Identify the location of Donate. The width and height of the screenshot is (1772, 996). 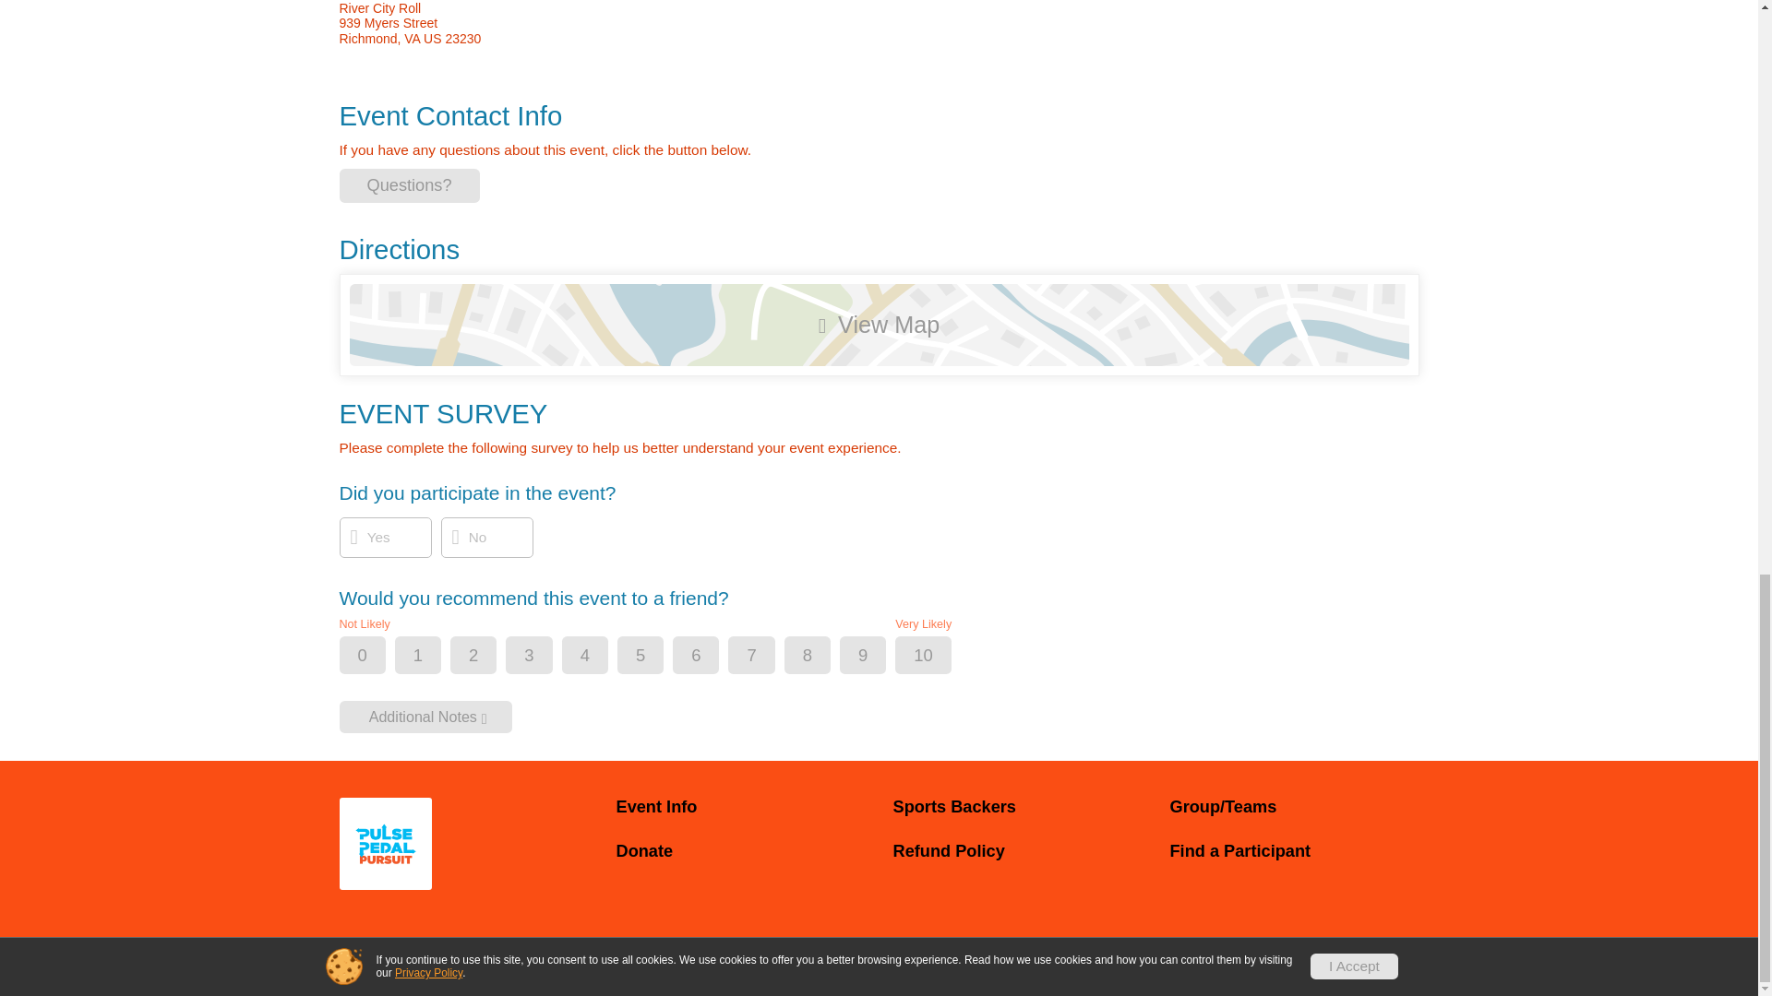
(741, 851).